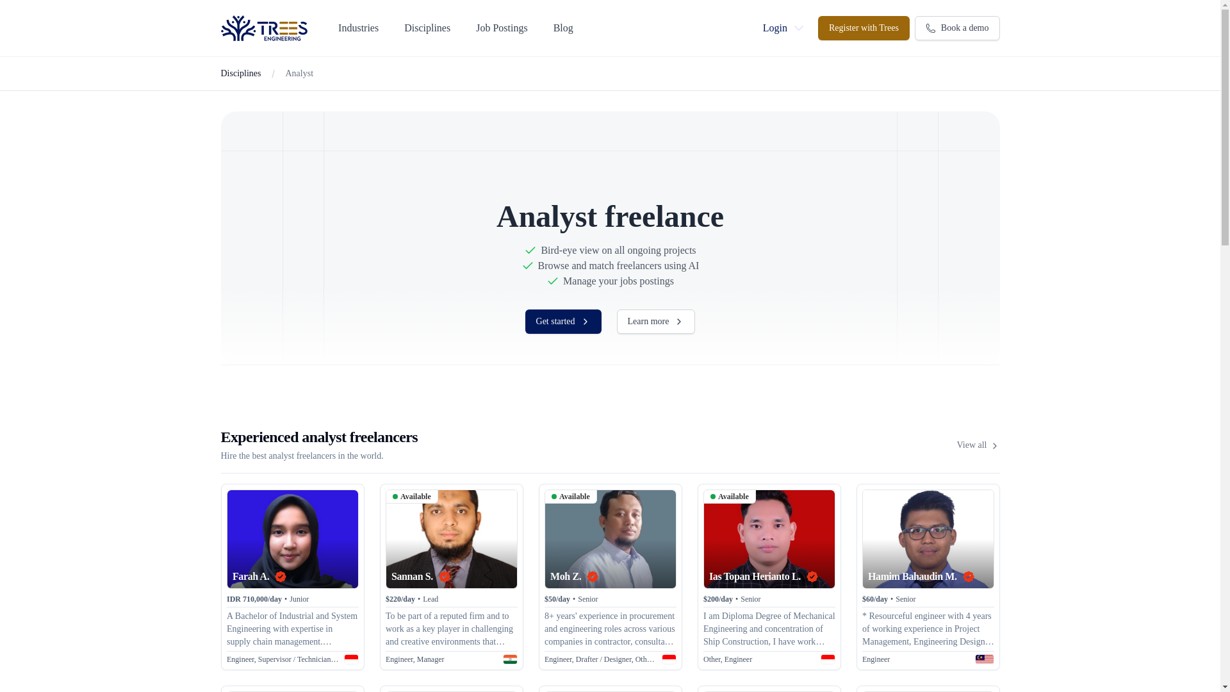 The width and height of the screenshot is (1230, 692). Describe the element at coordinates (562, 321) in the screenshot. I see `Get started` at that location.